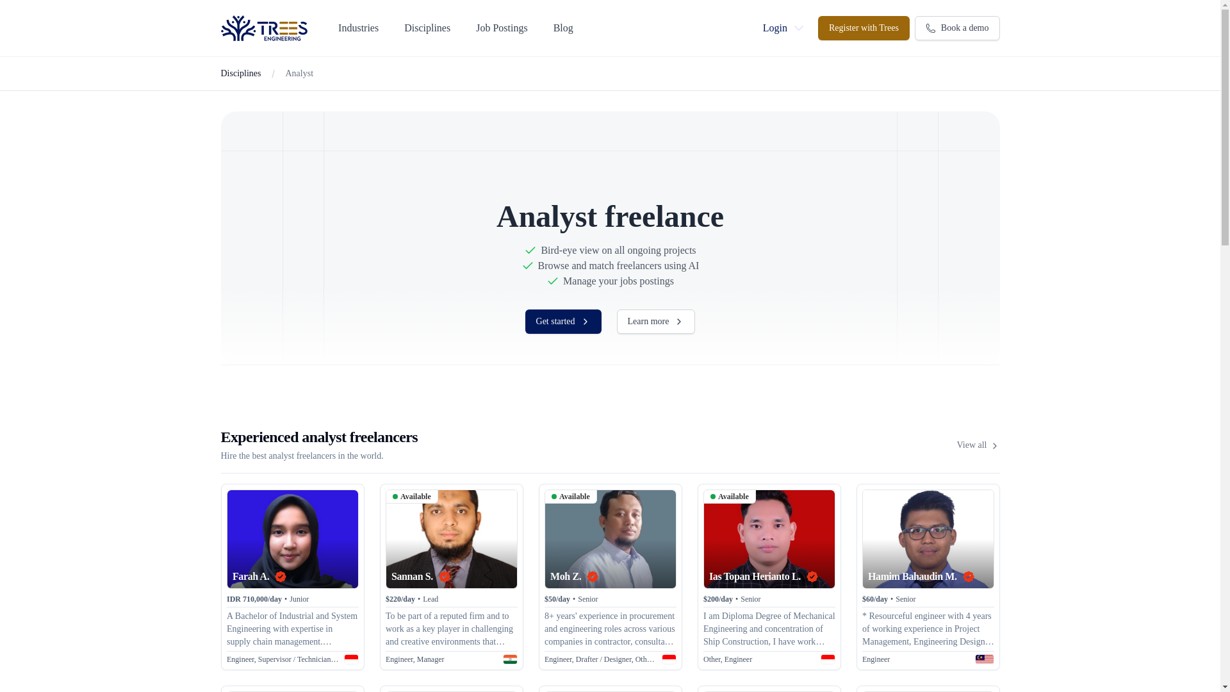 The width and height of the screenshot is (1230, 692). Describe the element at coordinates (562, 321) in the screenshot. I see `Get started` at that location.